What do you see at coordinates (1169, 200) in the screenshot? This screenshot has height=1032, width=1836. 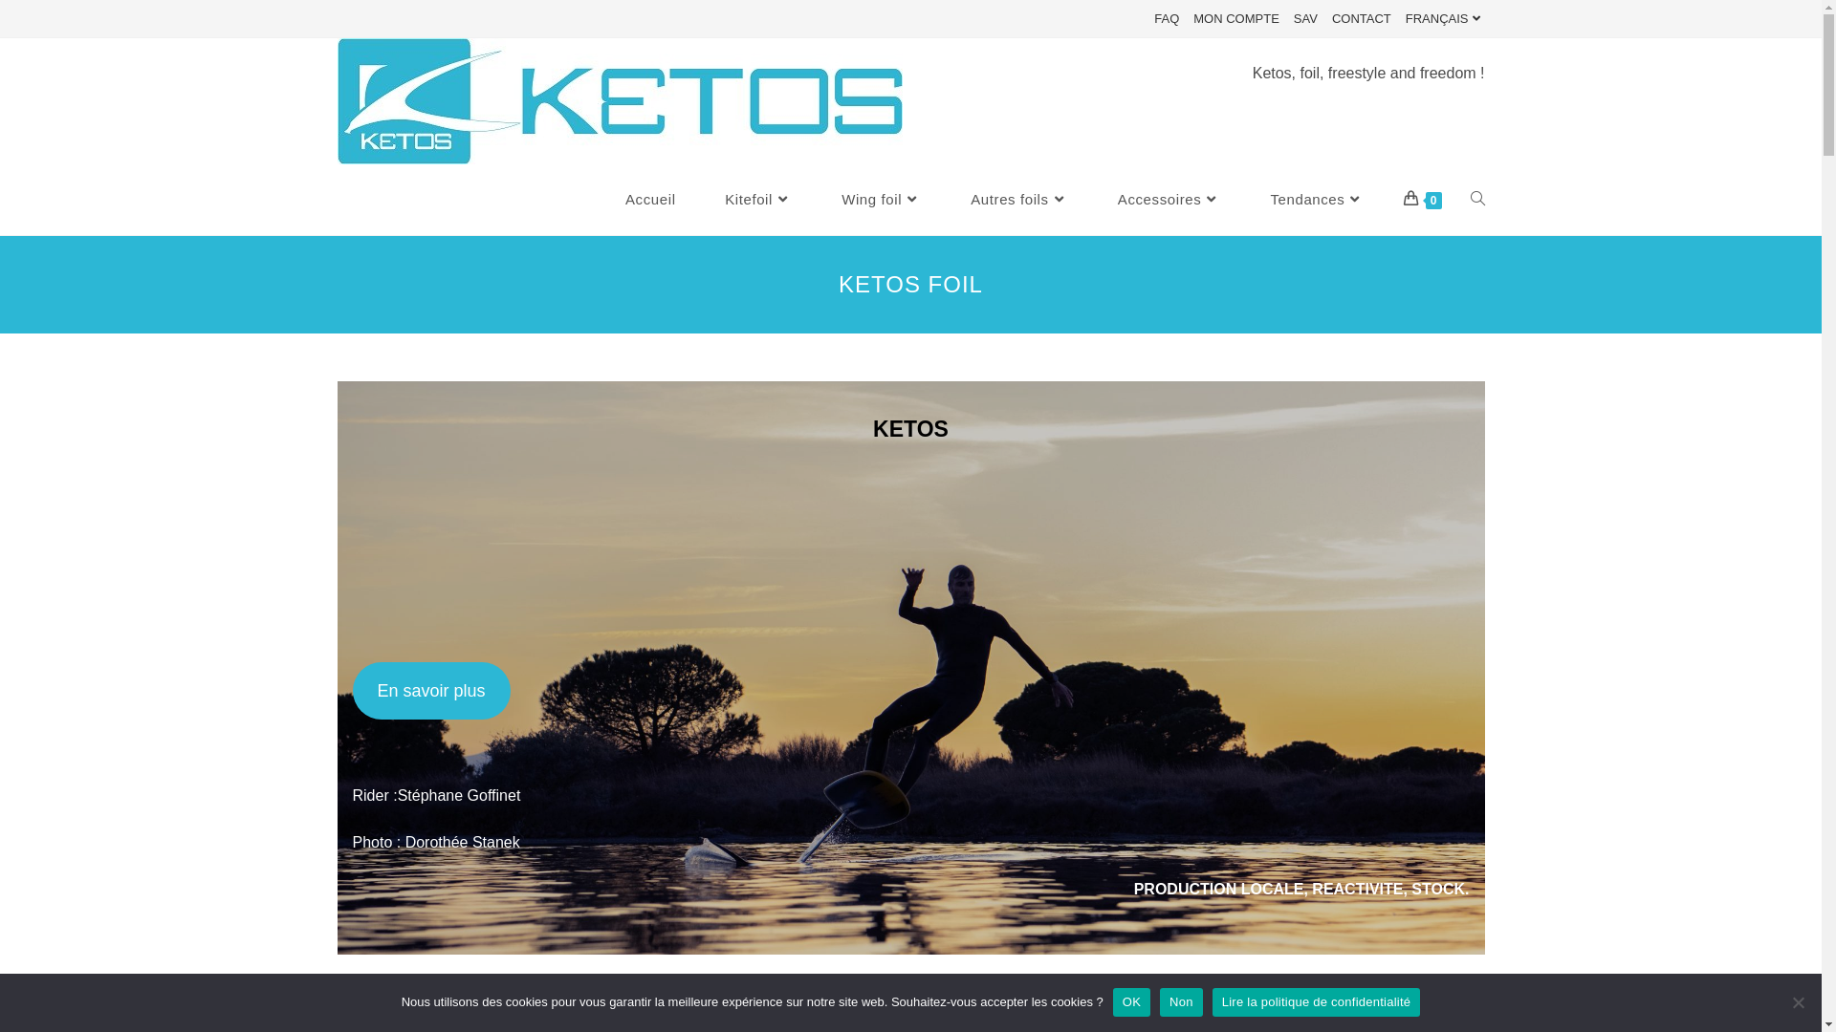 I see `Accessoires` at bounding box center [1169, 200].